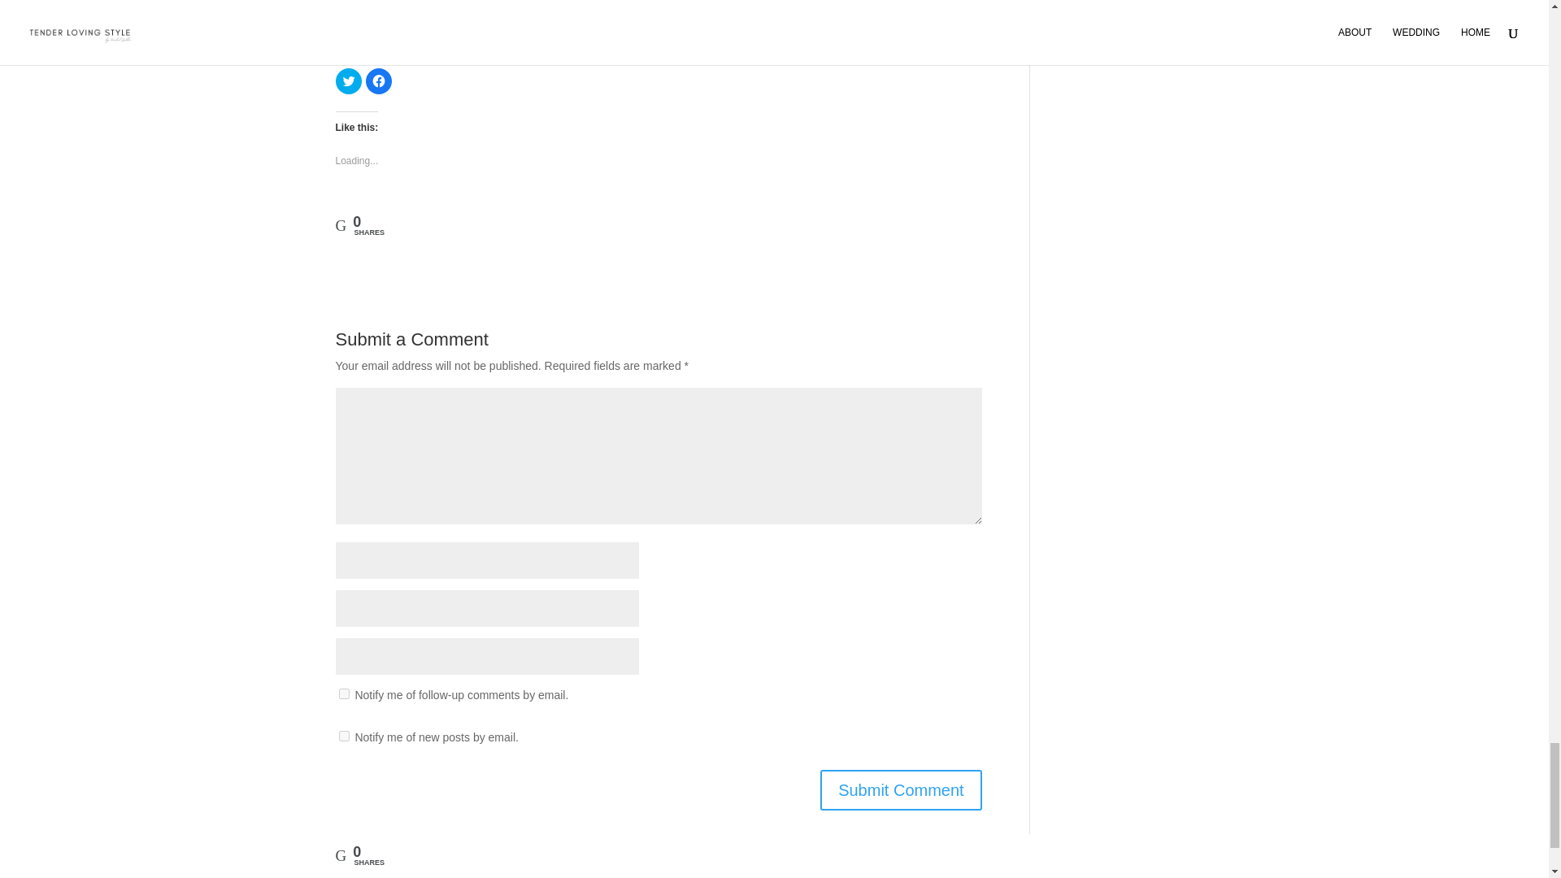 The width and height of the screenshot is (1561, 878). What do you see at coordinates (348, 81) in the screenshot?
I see `Click to share on Twitter` at bounding box center [348, 81].